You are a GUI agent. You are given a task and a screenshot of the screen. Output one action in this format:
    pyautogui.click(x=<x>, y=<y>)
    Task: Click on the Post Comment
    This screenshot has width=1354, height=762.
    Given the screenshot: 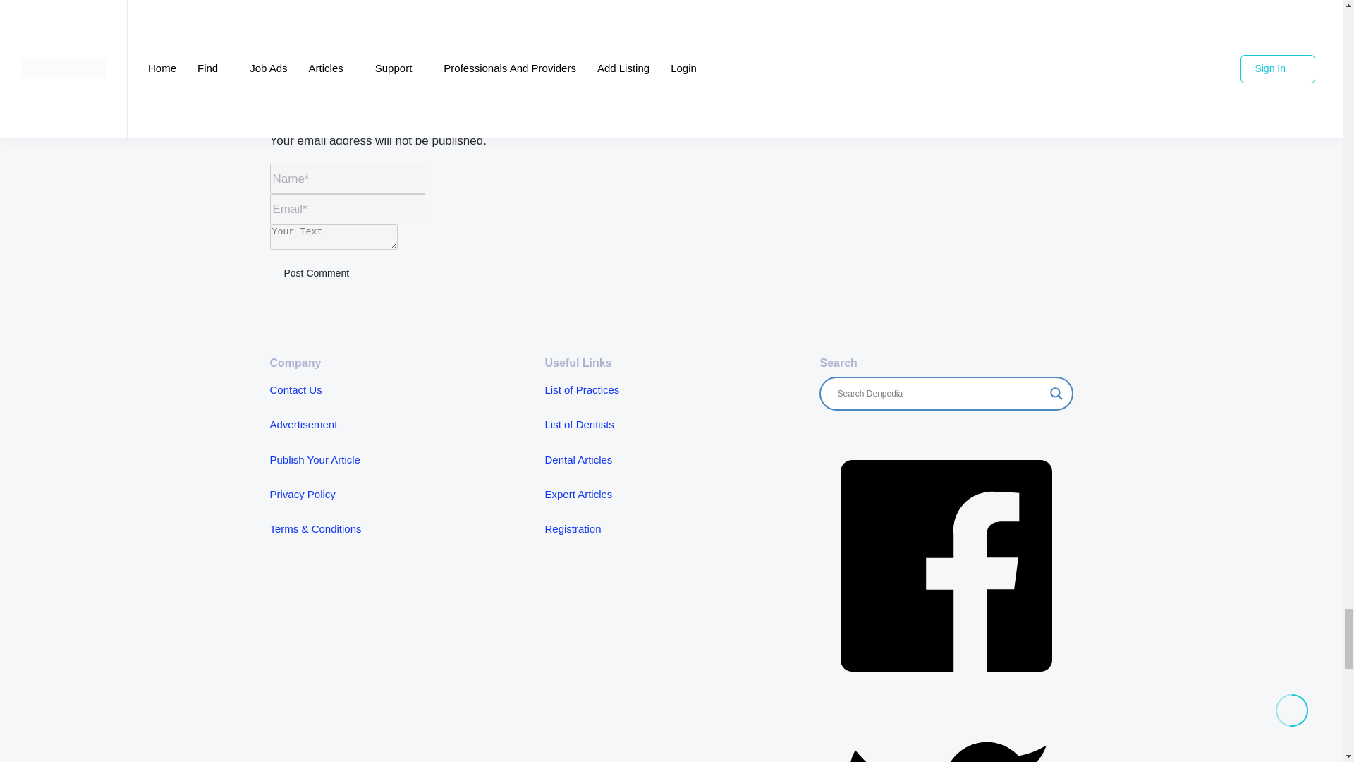 What is the action you would take?
    pyautogui.click(x=316, y=274)
    